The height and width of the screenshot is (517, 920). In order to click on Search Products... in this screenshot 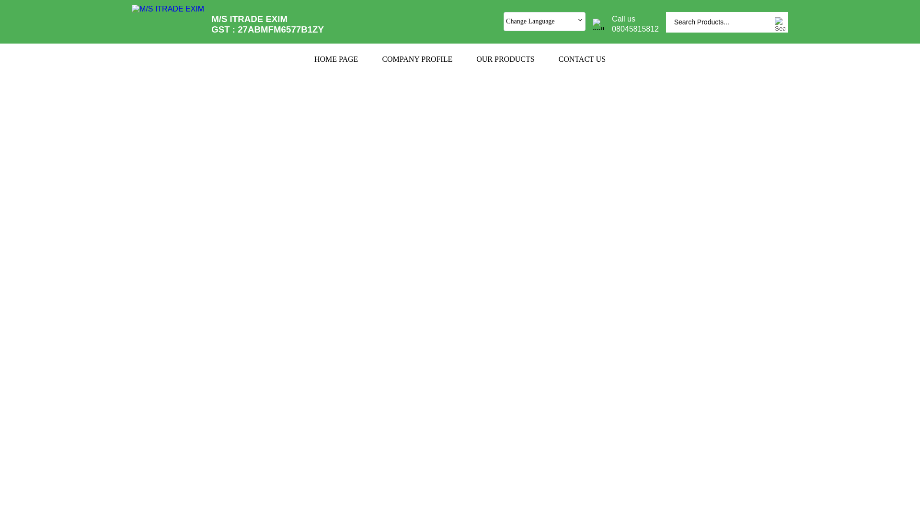, I will do `click(720, 22)`.